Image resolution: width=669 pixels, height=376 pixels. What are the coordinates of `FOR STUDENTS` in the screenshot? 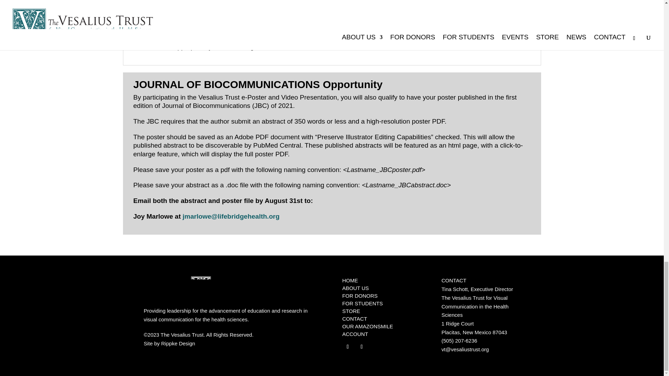 It's located at (362, 303).